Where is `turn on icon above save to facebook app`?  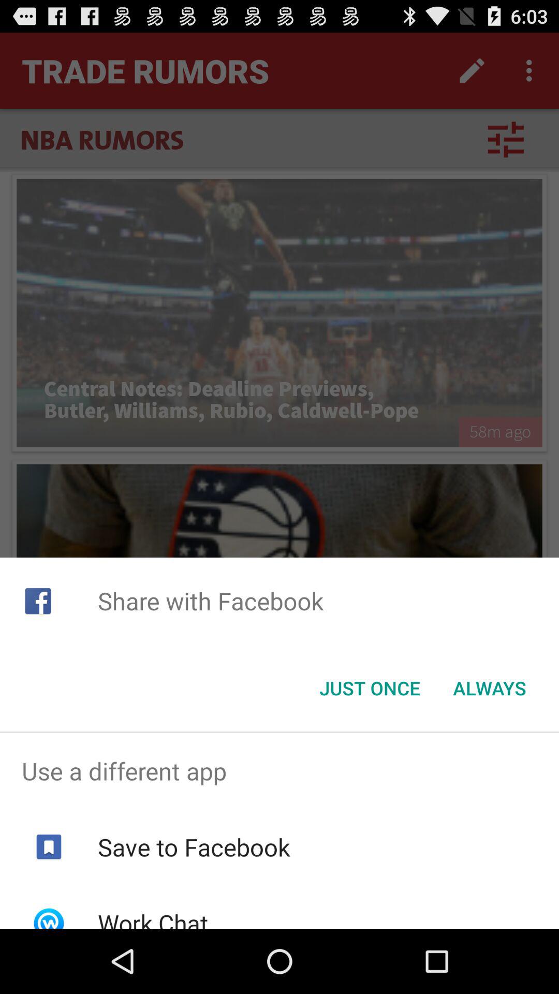 turn on icon above save to facebook app is located at coordinates (279, 771).